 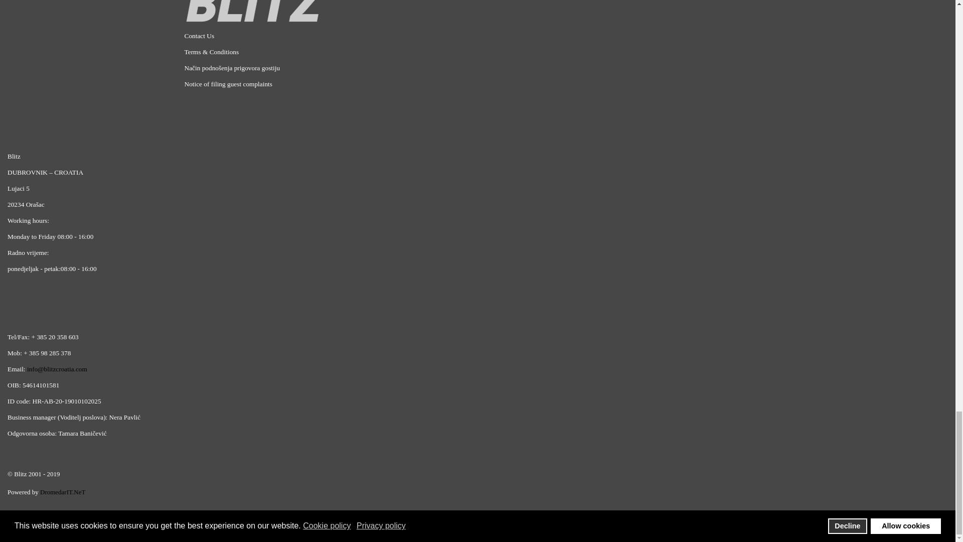 What do you see at coordinates (63, 492) in the screenshot?
I see `DromedarIT.NeT` at bounding box center [63, 492].